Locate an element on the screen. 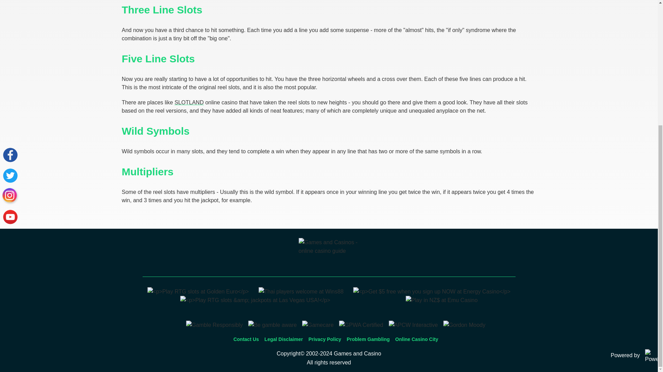 The image size is (663, 372). Wins88 Casino is located at coordinates (301, 291).